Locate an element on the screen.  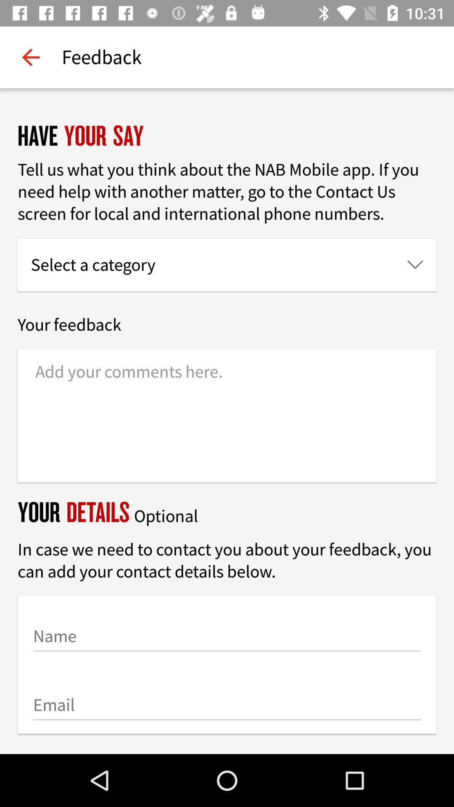
enter your feedback here is located at coordinates (227, 416).